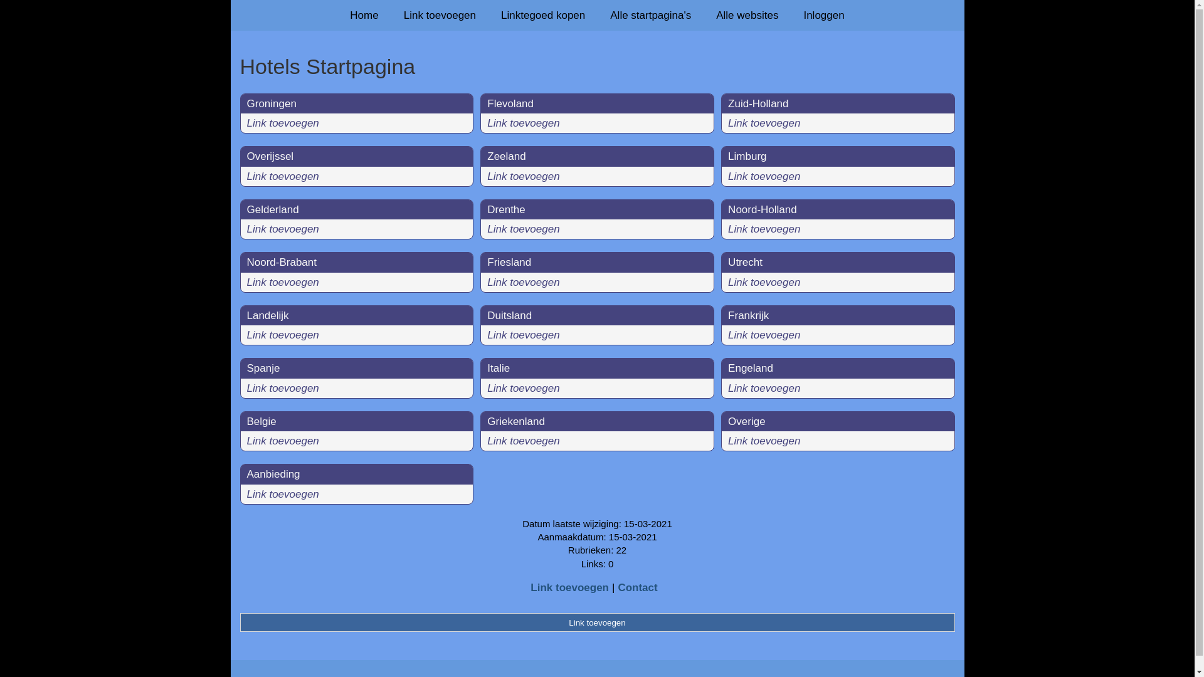 This screenshot has width=1204, height=677. Describe the element at coordinates (516, 421) in the screenshot. I see `Griekenland` at that location.